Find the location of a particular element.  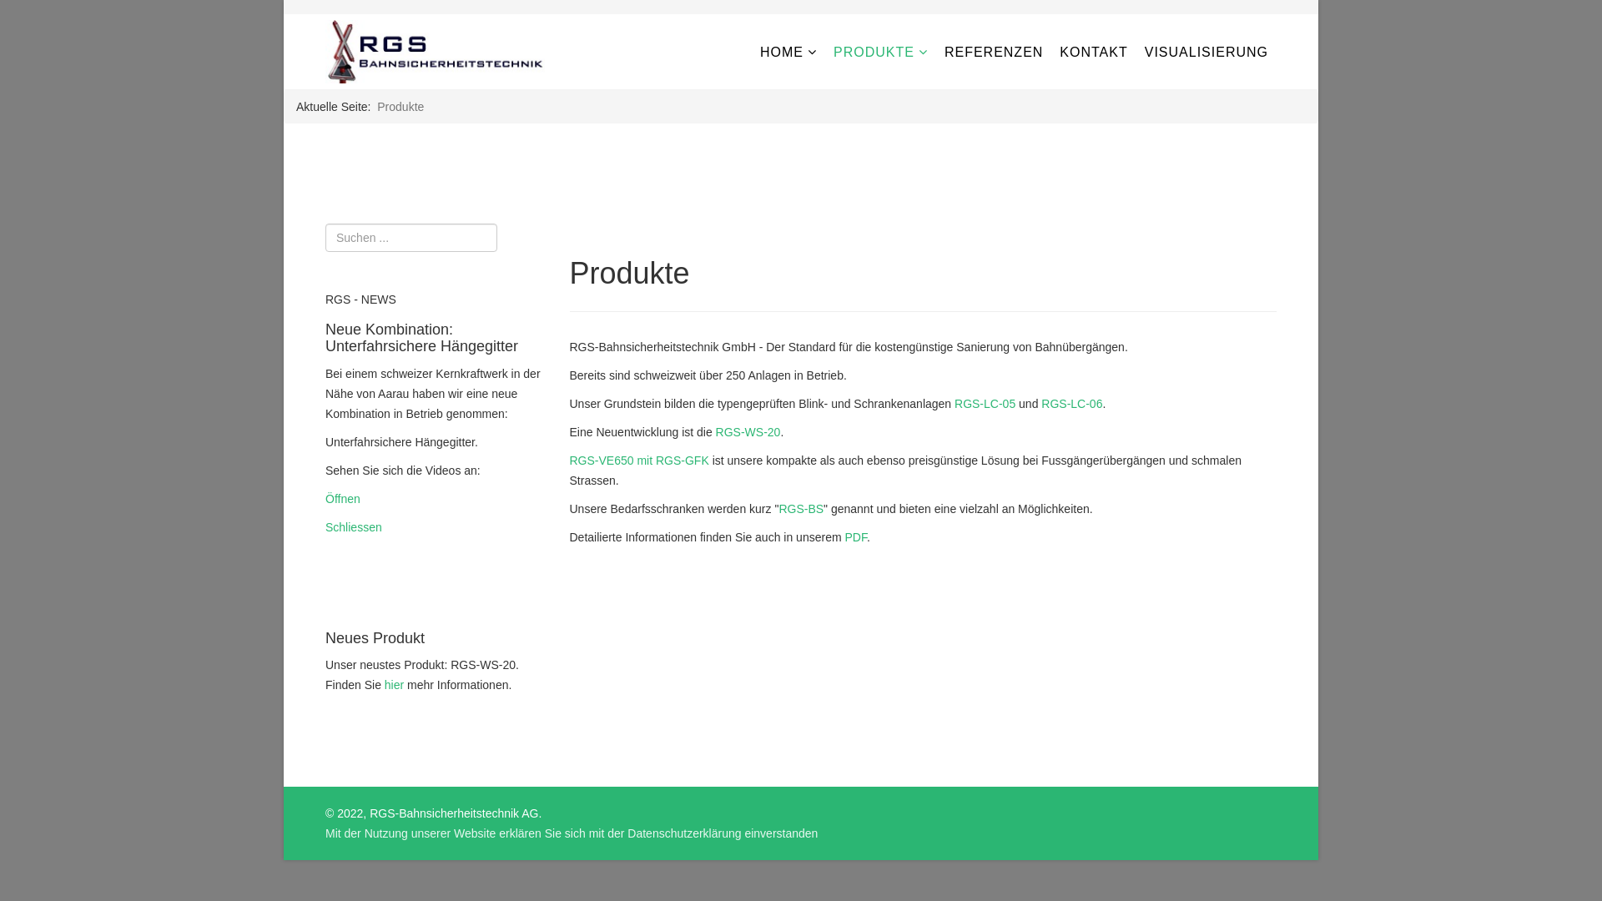

REFERENZEN is located at coordinates (994, 53).